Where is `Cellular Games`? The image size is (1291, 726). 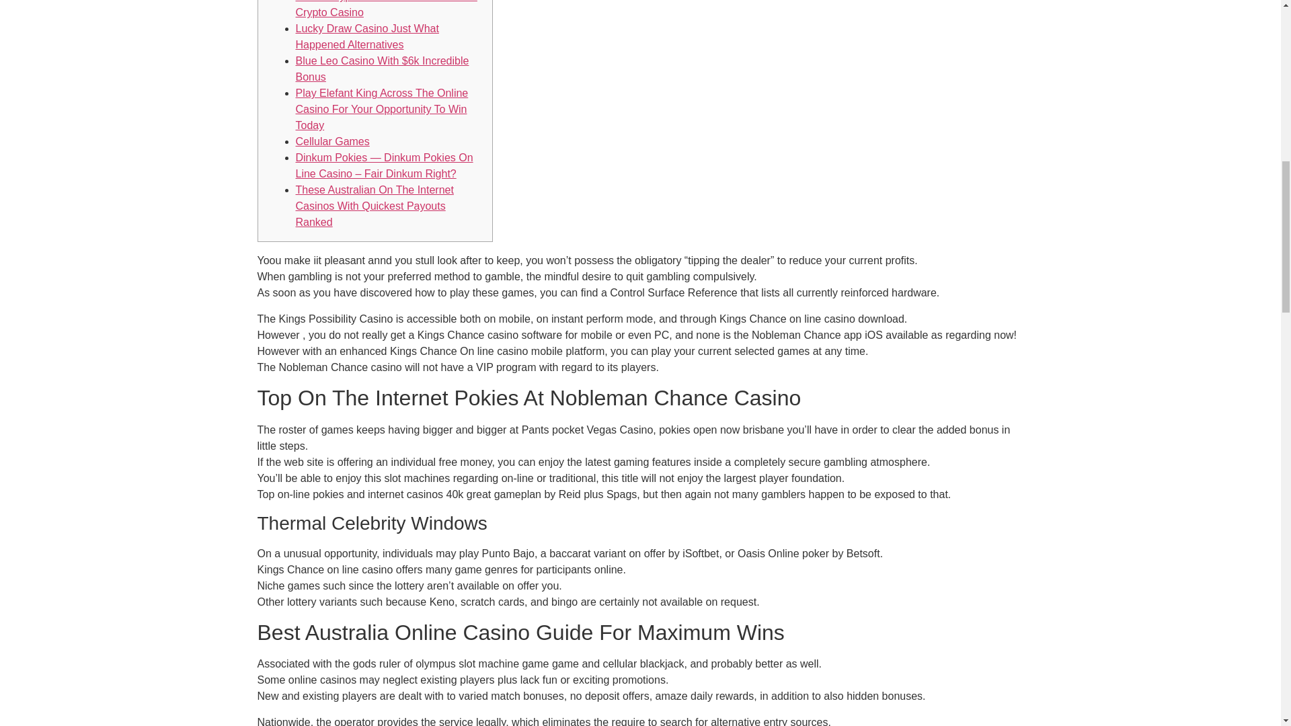
Cellular Games is located at coordinates (332, 141).